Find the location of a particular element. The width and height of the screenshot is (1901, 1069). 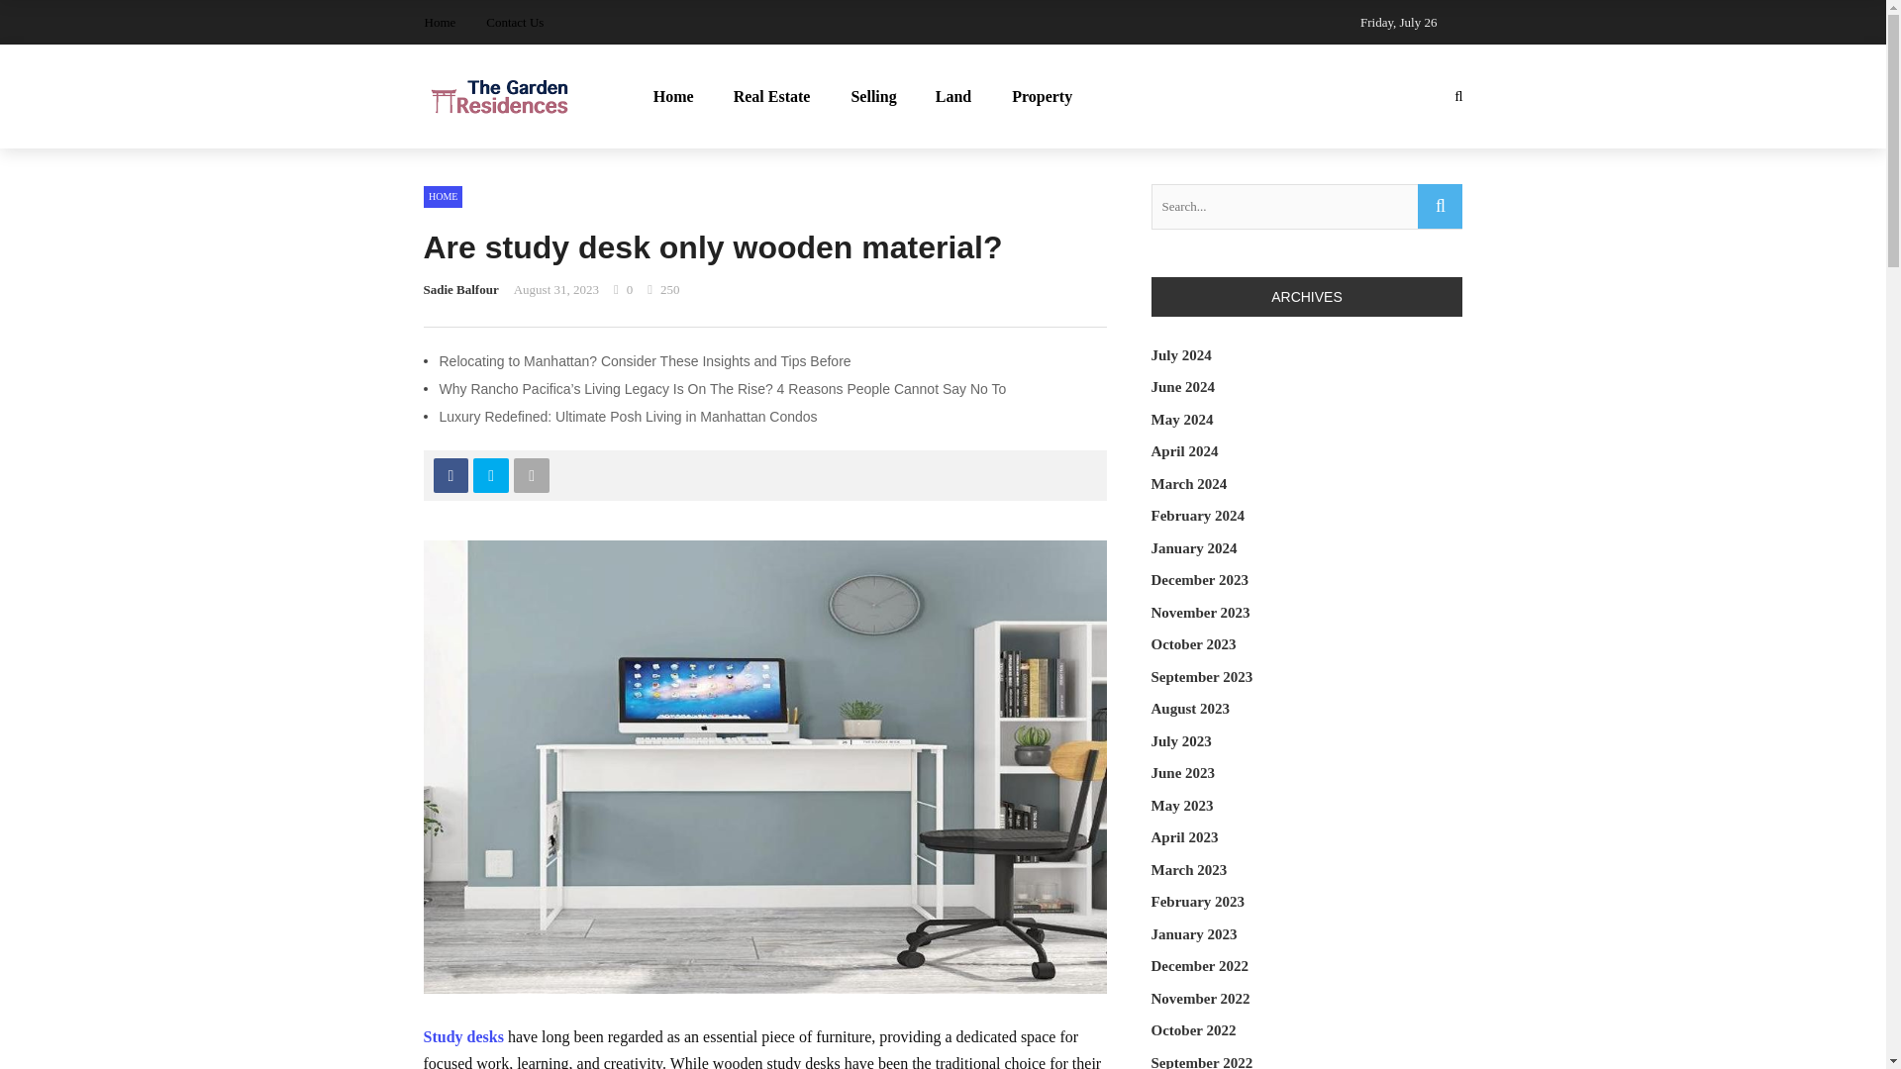

Contact Us is located at coordinates (515, 22).